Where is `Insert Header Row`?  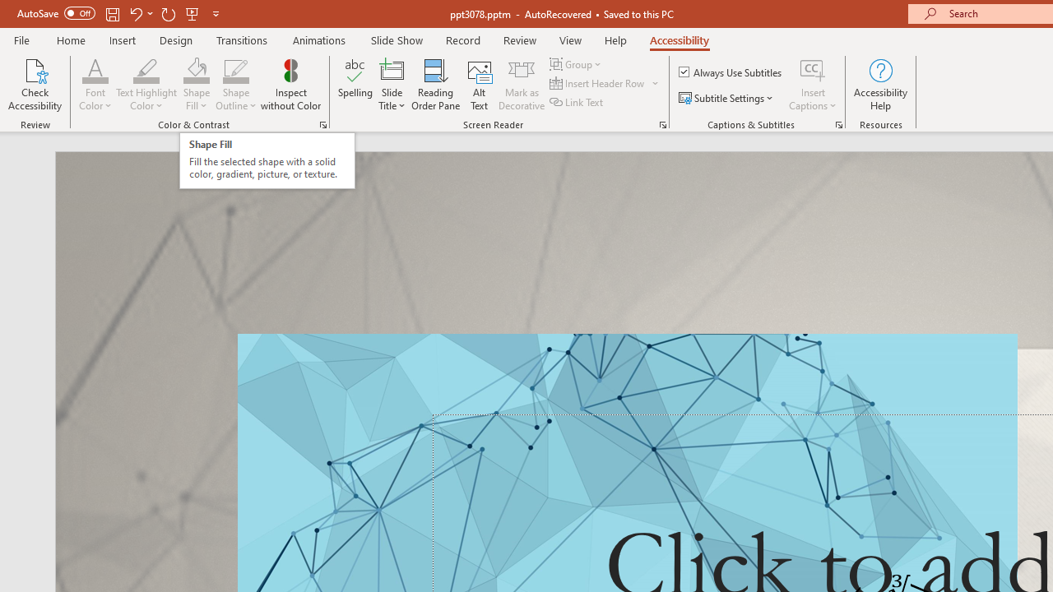
Insert Header Row is located at coordinates (605, 84).